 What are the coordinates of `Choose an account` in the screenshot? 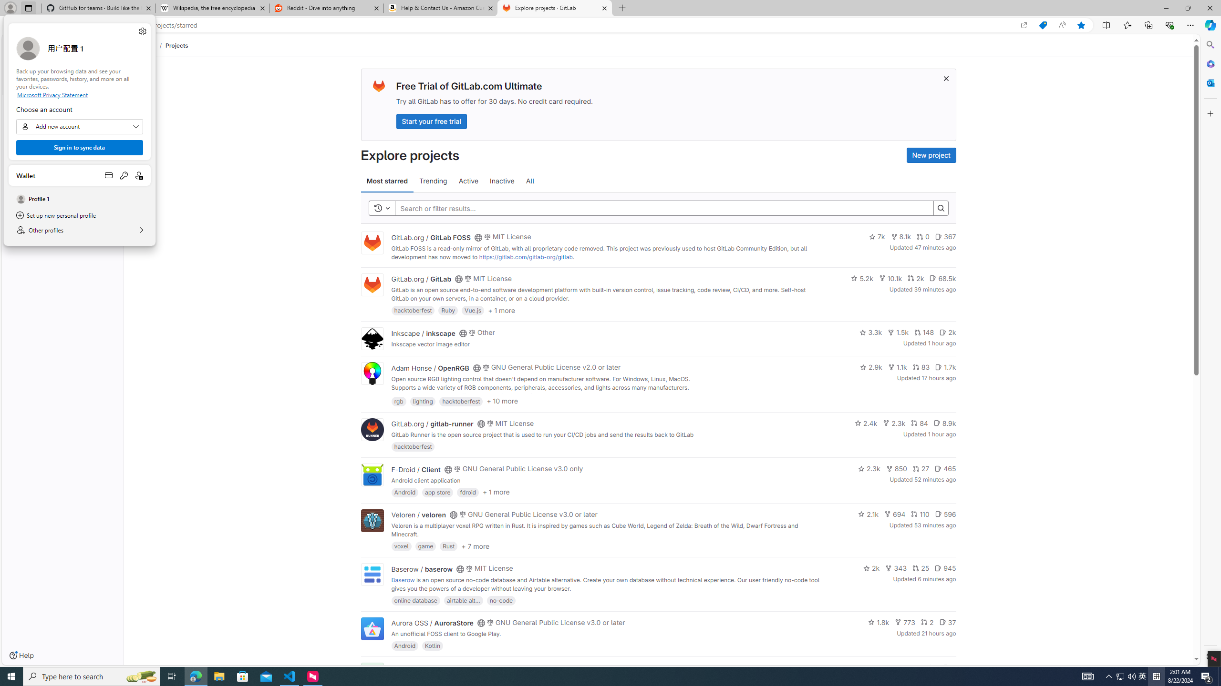 It's located at (79, 127).